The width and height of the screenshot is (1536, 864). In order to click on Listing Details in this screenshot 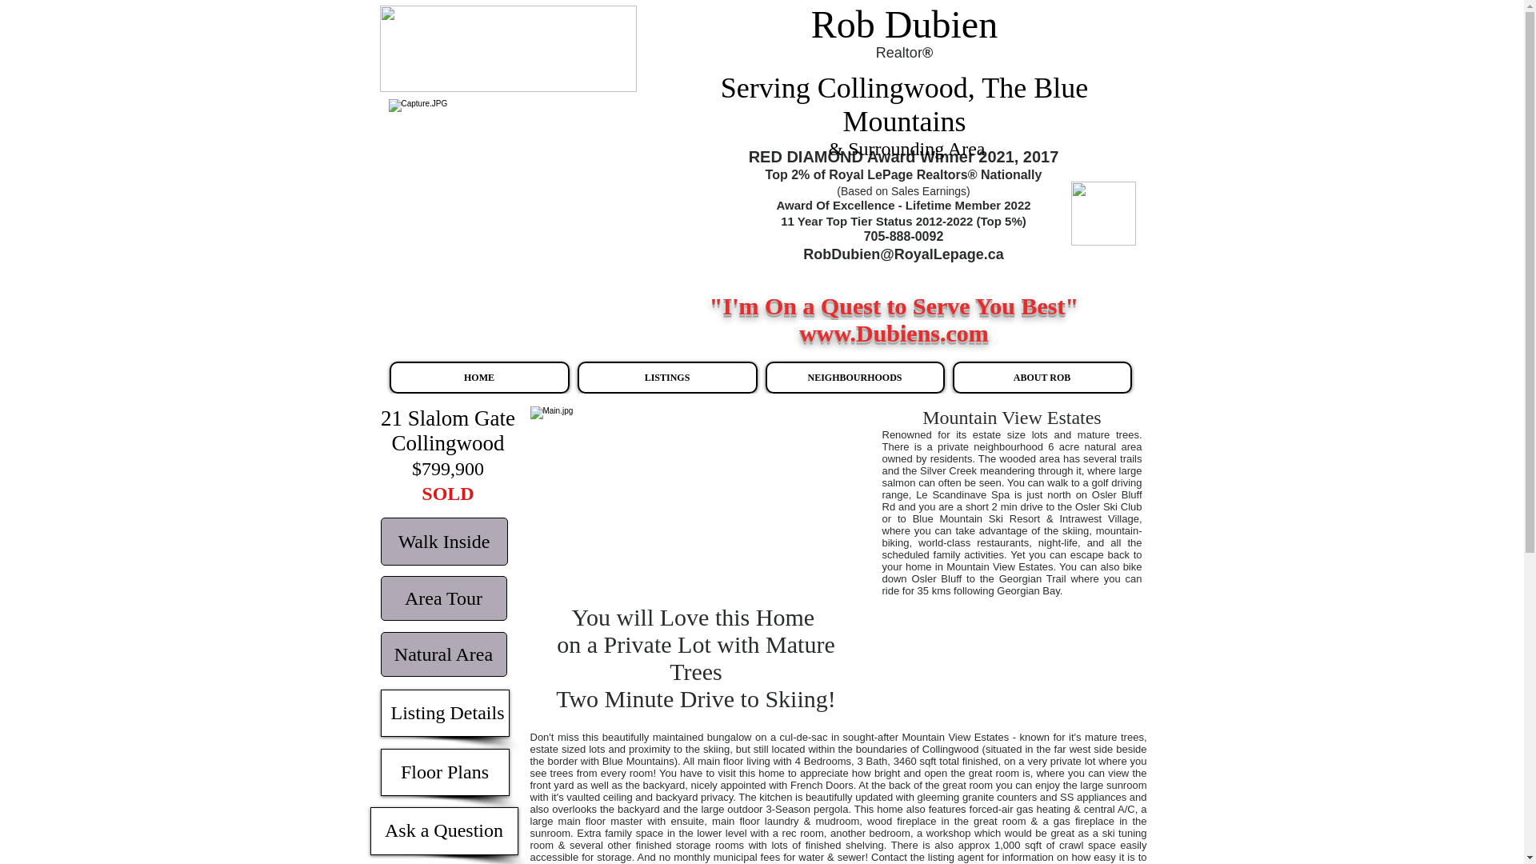, I will do `click(445, 713)`.